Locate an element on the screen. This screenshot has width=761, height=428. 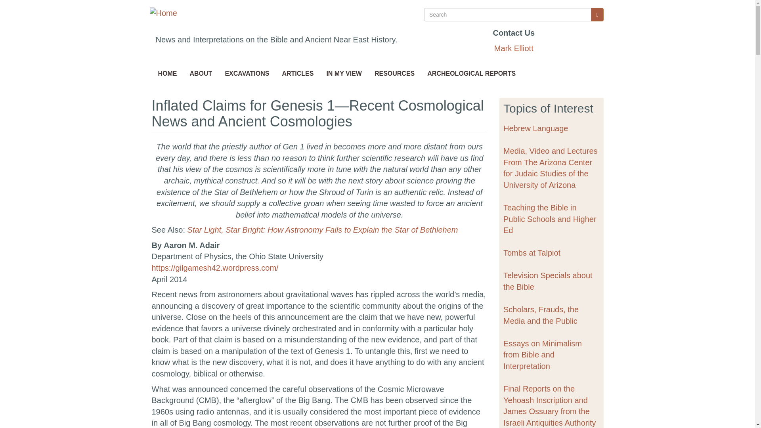
EXCAVATIONS is located at coordinates (247, 74).